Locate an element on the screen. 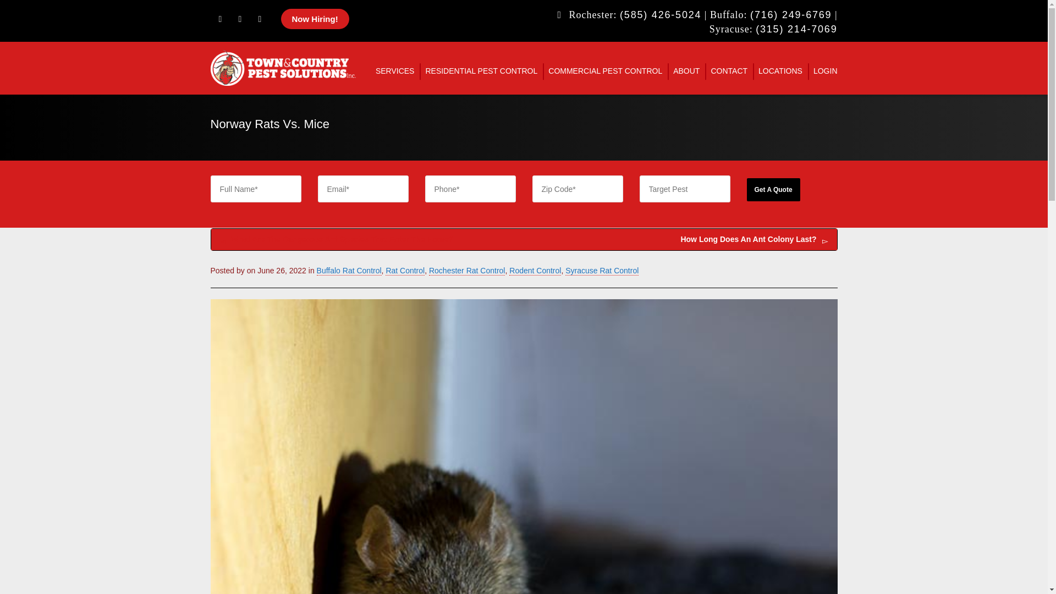 This screenshot has height=594, width=1056. Services is located at coordinates (395, 71).